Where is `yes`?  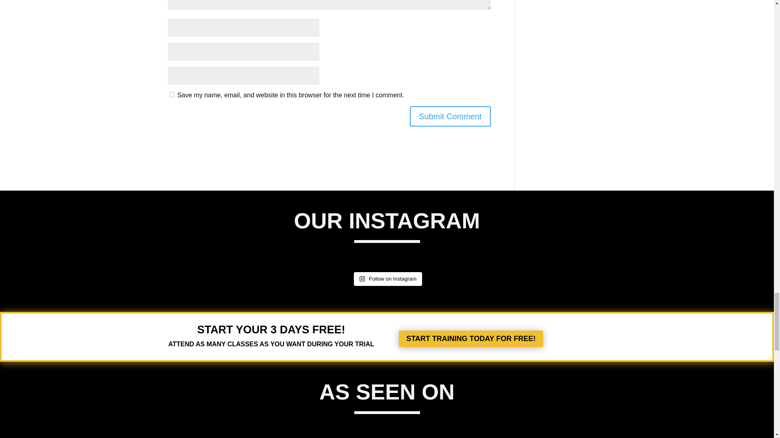
yes is located at coordinates (171, 94).